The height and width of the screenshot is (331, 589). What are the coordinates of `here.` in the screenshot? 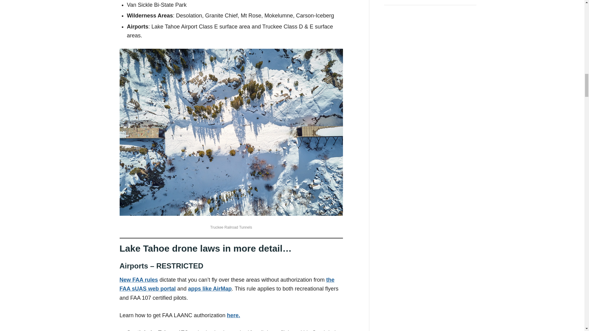 It's located at (233, 315).